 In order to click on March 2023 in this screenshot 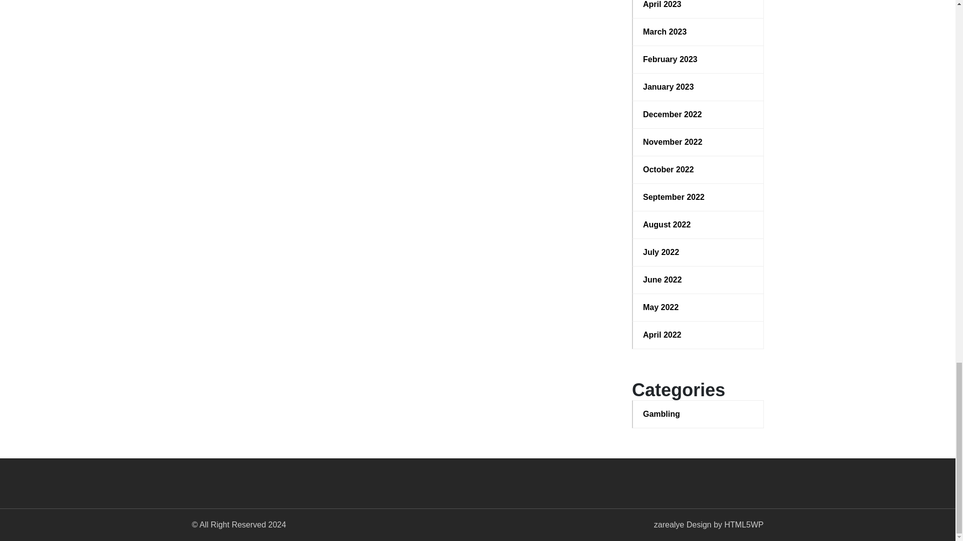, I will do `click(698, 32)`.